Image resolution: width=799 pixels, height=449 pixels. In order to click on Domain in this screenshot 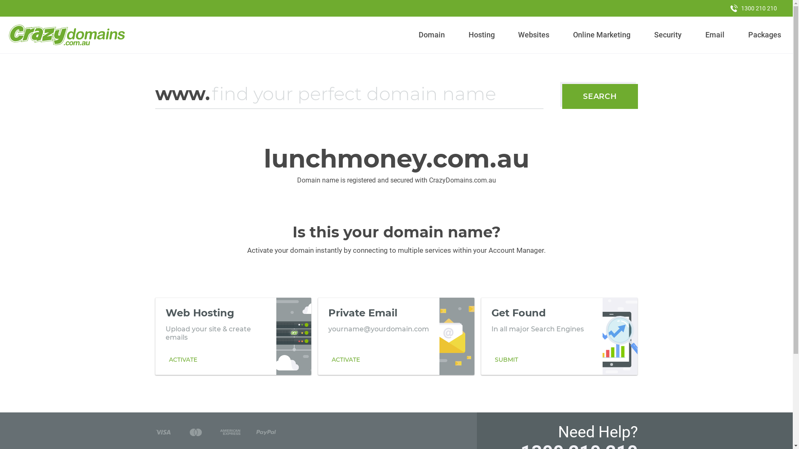, I will do `click(432, 35)`.